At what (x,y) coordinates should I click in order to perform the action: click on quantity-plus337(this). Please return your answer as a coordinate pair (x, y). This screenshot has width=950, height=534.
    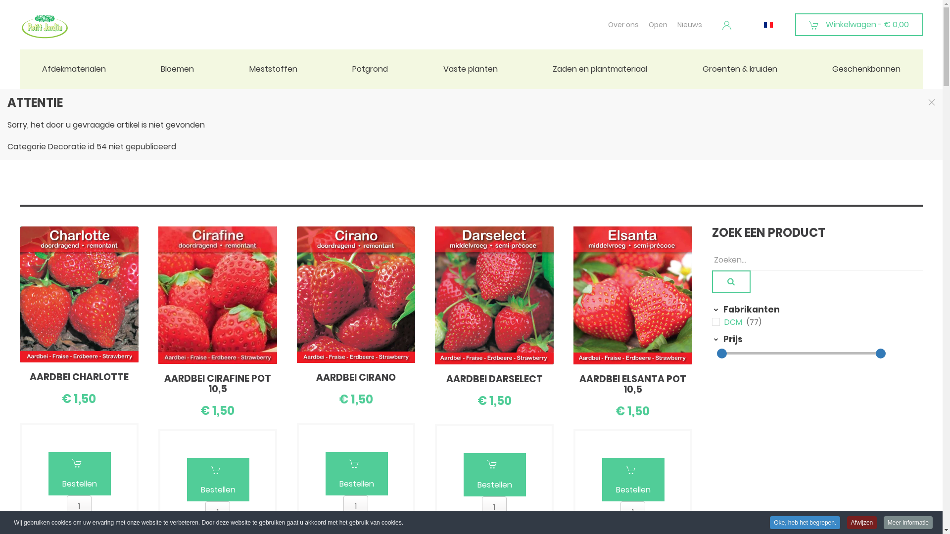
    Looking at the image, I should click on (83, 522).